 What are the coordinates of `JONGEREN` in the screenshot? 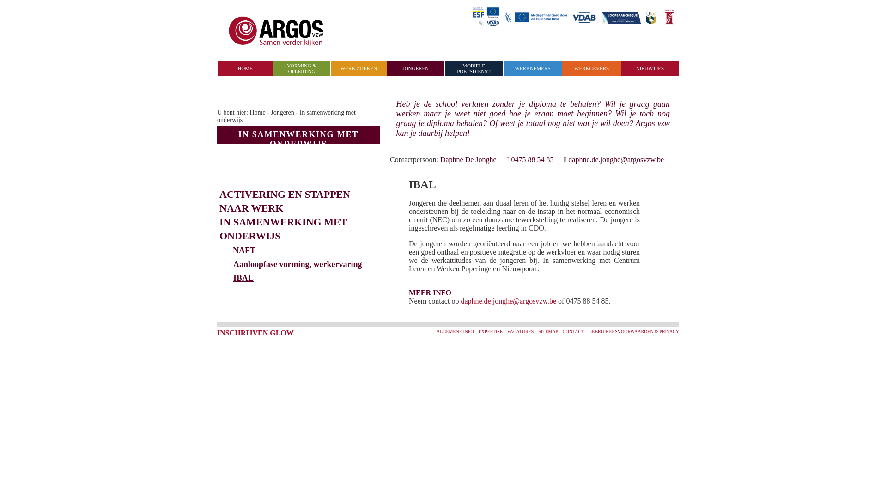 It's located at (416, 68).